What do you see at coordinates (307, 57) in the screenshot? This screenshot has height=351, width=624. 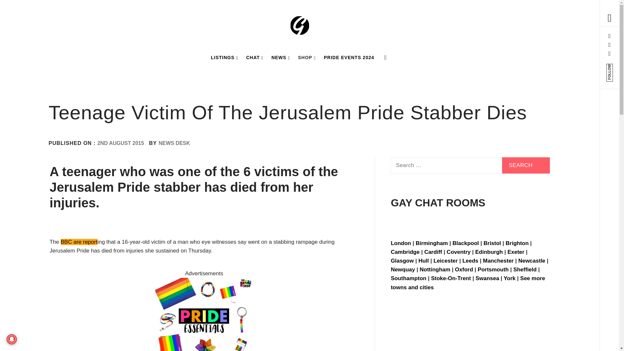 I see `SHOP` at bounding box center [307, 57].